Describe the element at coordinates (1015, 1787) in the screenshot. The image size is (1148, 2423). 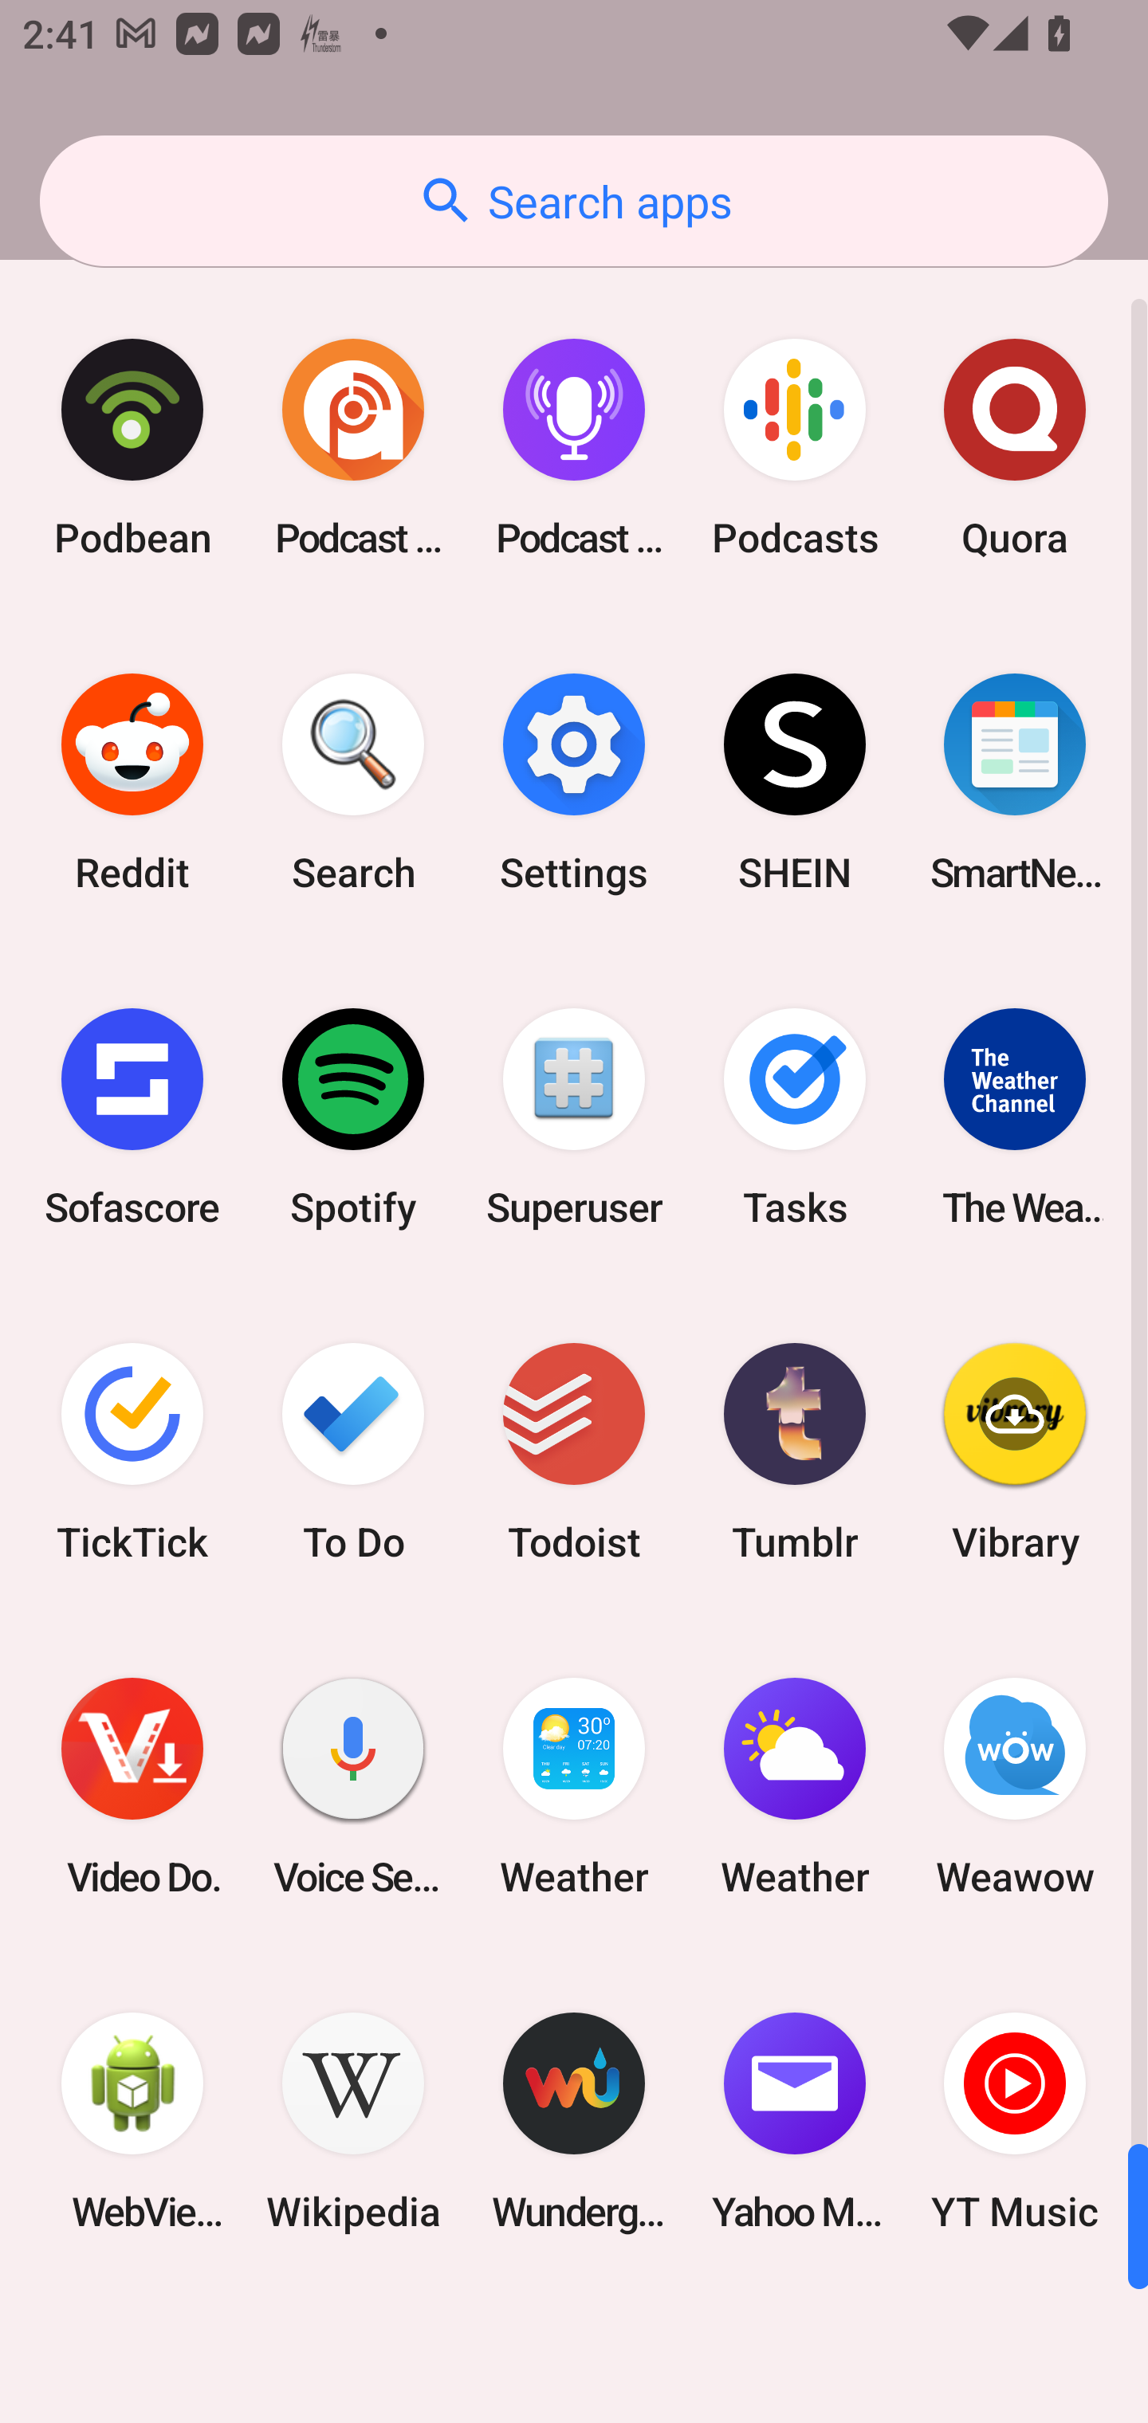
I see `Weawow` at that location.